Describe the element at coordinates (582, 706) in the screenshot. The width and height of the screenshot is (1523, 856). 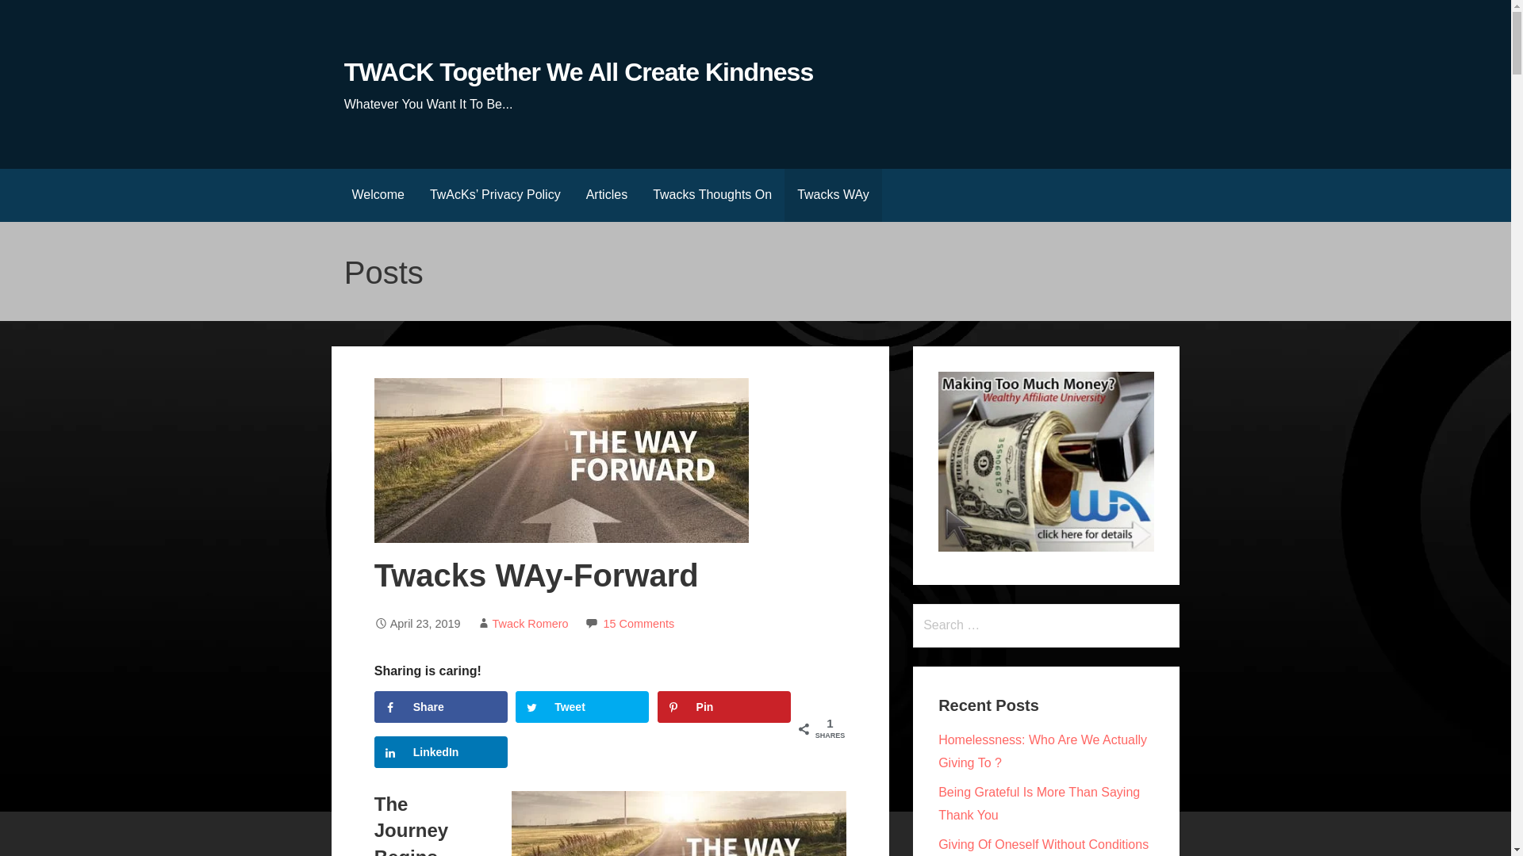
I see `Tweet` at that location.